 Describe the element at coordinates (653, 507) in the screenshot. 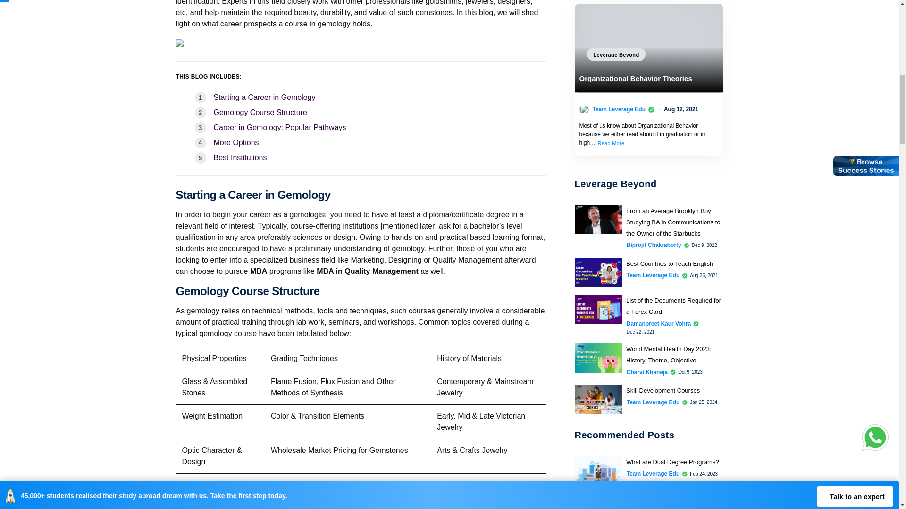

I see `View all posts by Team Leverage Edu` at that location.